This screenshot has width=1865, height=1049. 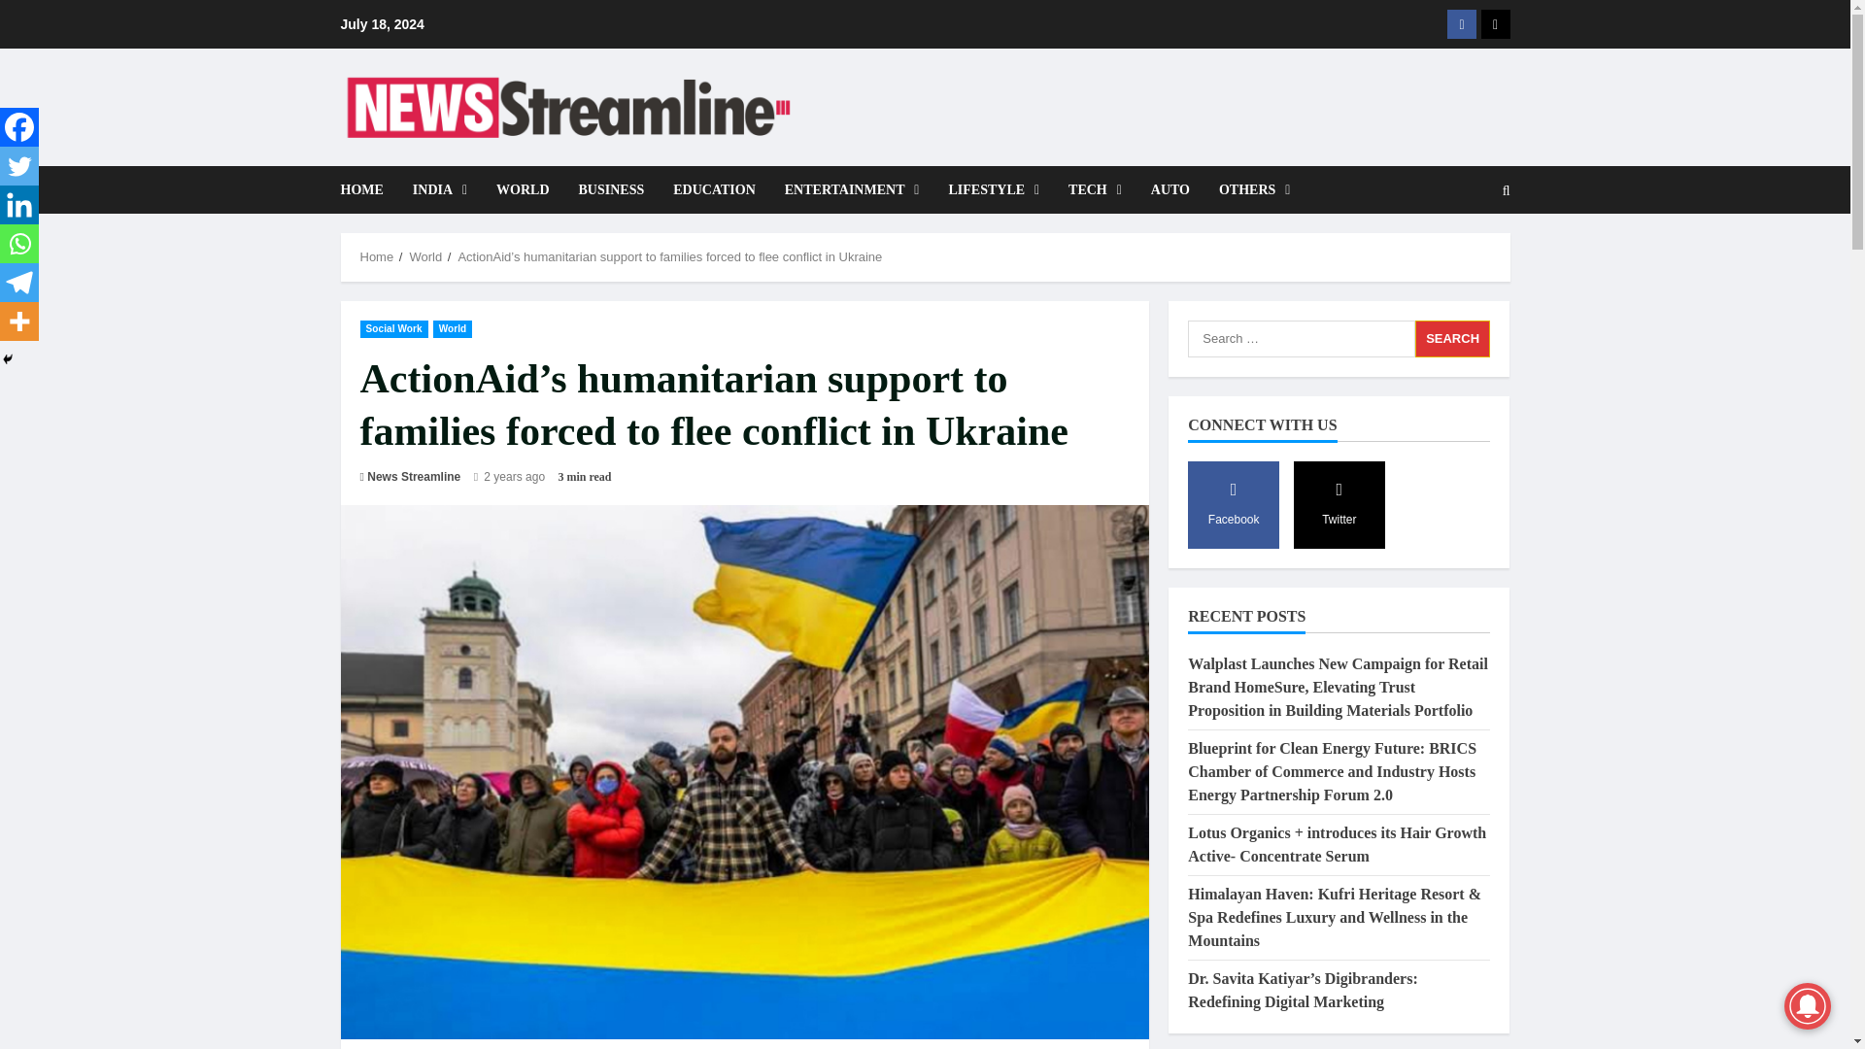 What do you see at coordinates (993, 189) in the screenshot?
I see `LIFESTYLE` at bounding box center [993, 189].